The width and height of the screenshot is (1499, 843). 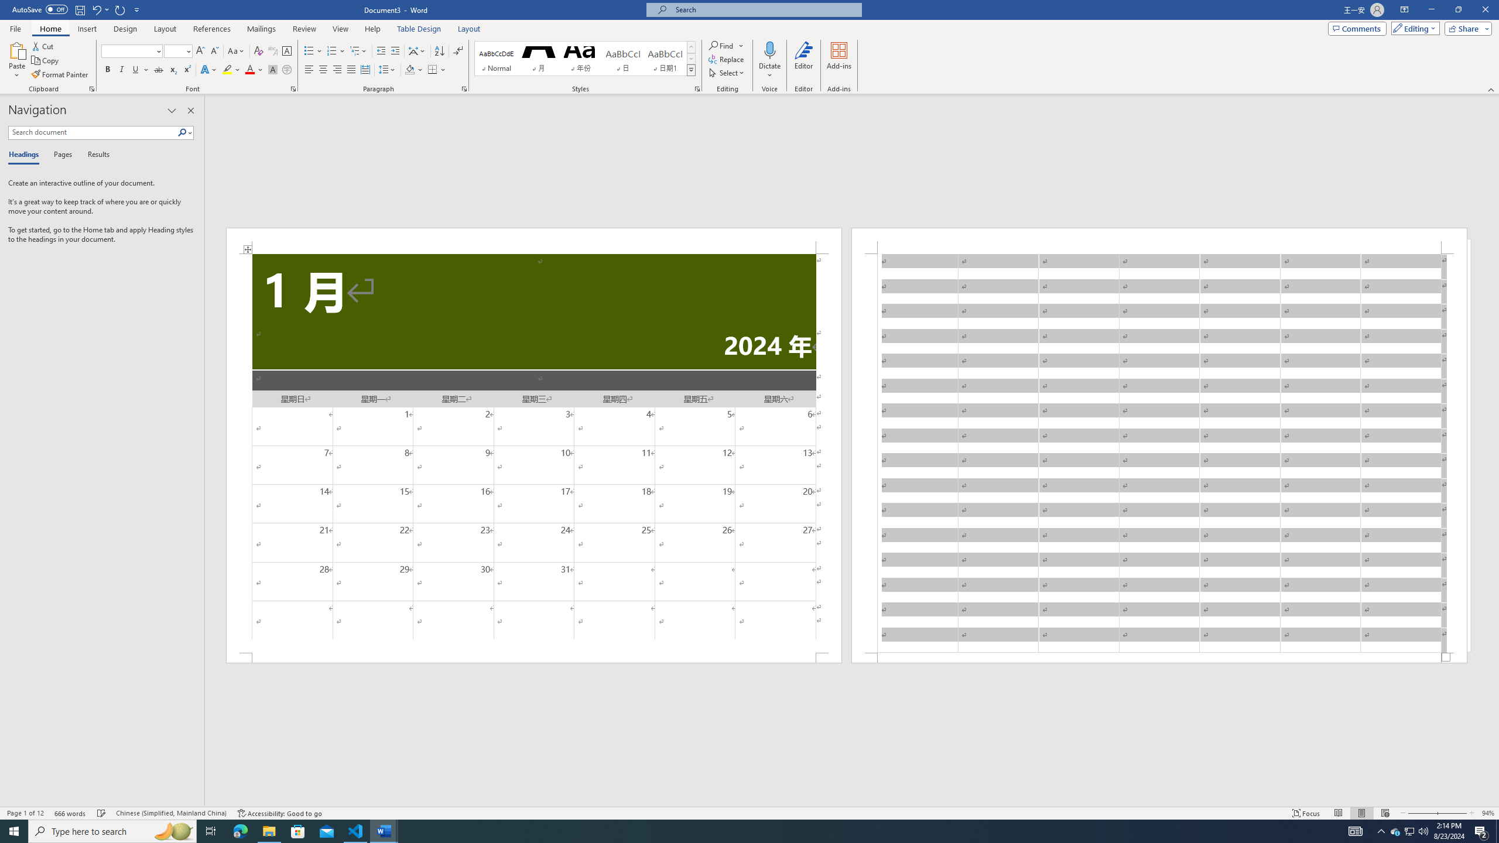 What do you see at coordinates (125, 29) in the screenshot?
I see `Design` at bounding box center [125, 29].